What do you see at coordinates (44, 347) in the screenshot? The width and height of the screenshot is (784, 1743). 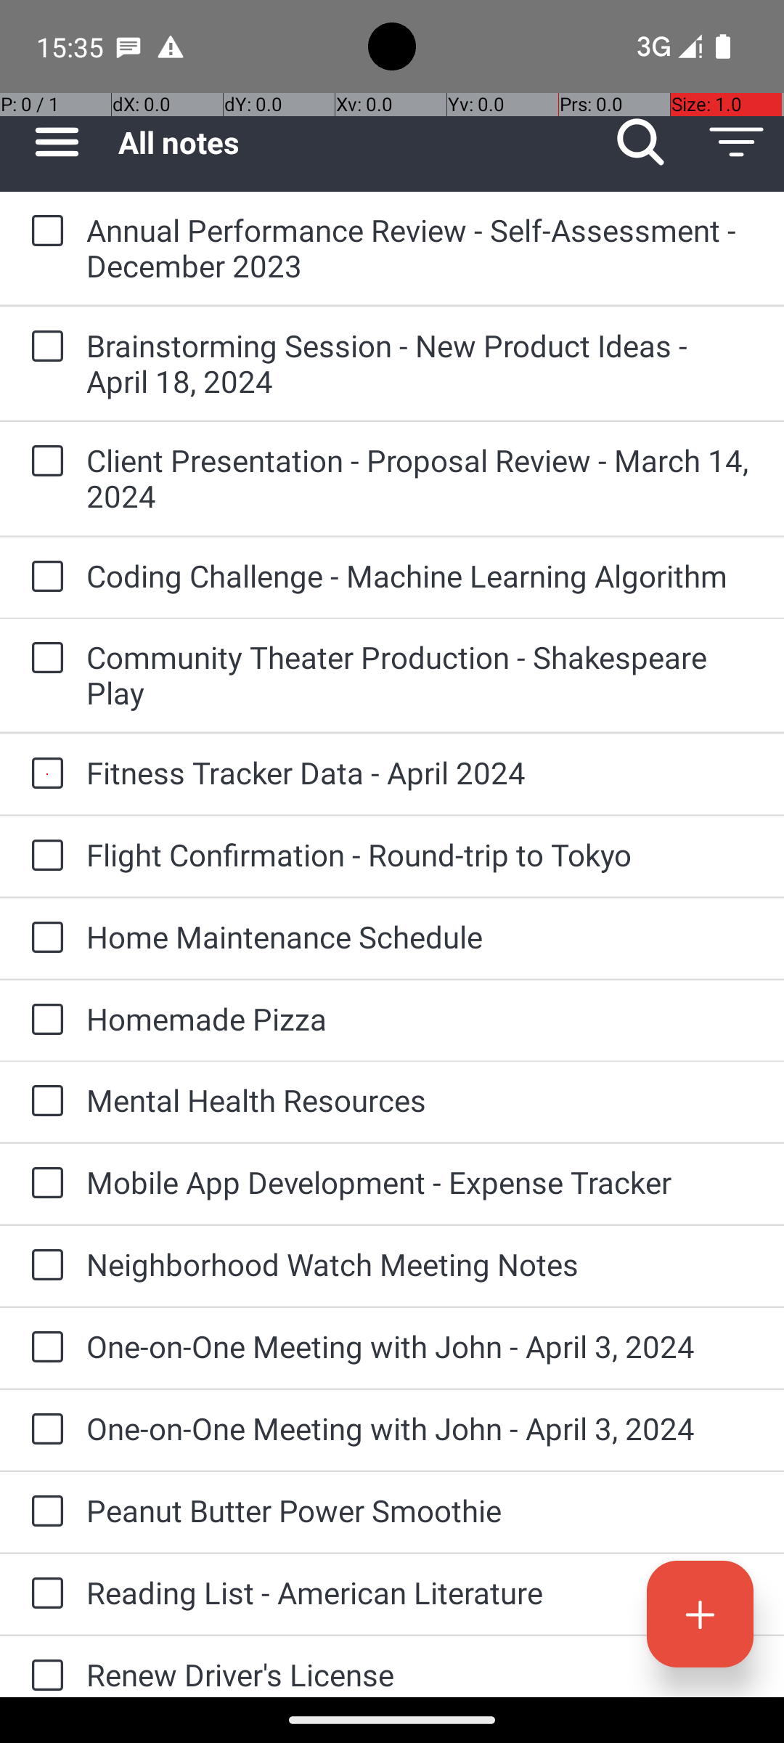 I see `to-do: Brainstorming Session - New Product Ideas - April 18, 2024` at bounding box center [44, 347].